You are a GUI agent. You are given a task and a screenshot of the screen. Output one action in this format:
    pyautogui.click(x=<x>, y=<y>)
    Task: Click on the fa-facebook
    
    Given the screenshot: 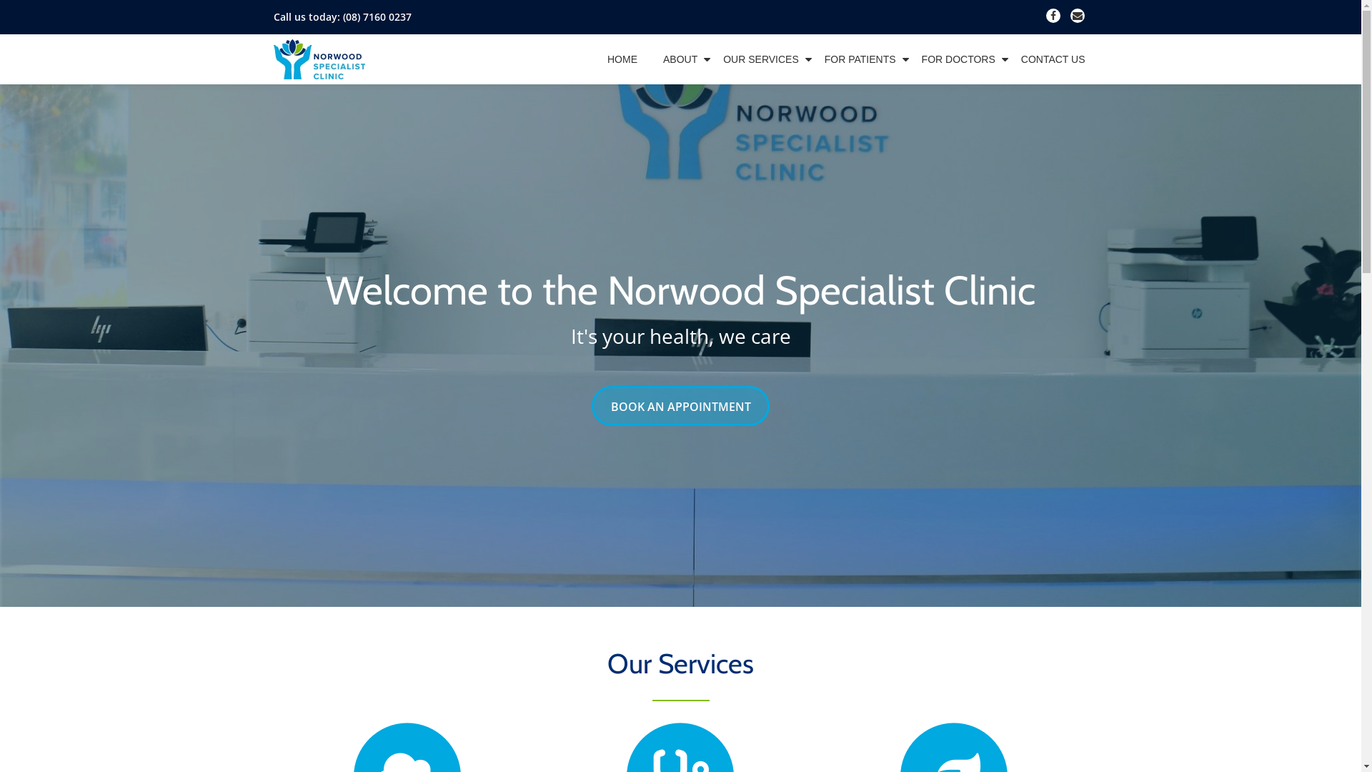 What is the action you would take?
    pyautogui.click(x=1053, y=19)
    